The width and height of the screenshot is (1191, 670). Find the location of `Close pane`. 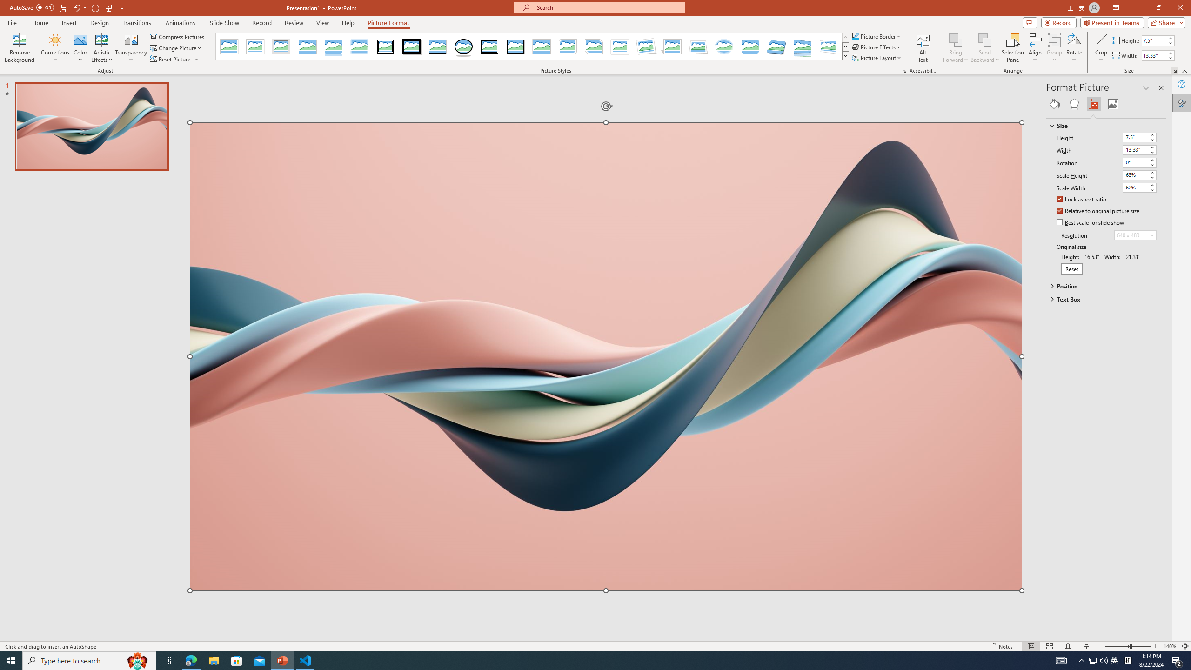

Close pane is located at coordinates (1161, 88).